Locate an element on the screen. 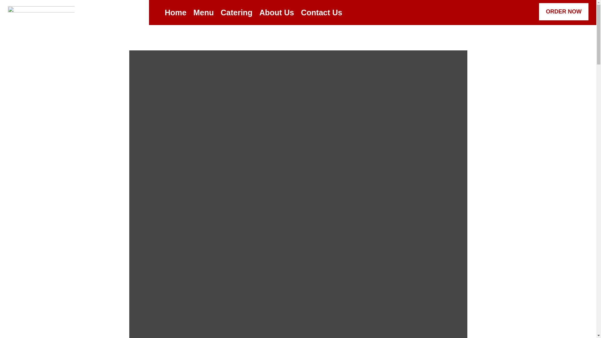  Home is located at coordinates (175, 14).